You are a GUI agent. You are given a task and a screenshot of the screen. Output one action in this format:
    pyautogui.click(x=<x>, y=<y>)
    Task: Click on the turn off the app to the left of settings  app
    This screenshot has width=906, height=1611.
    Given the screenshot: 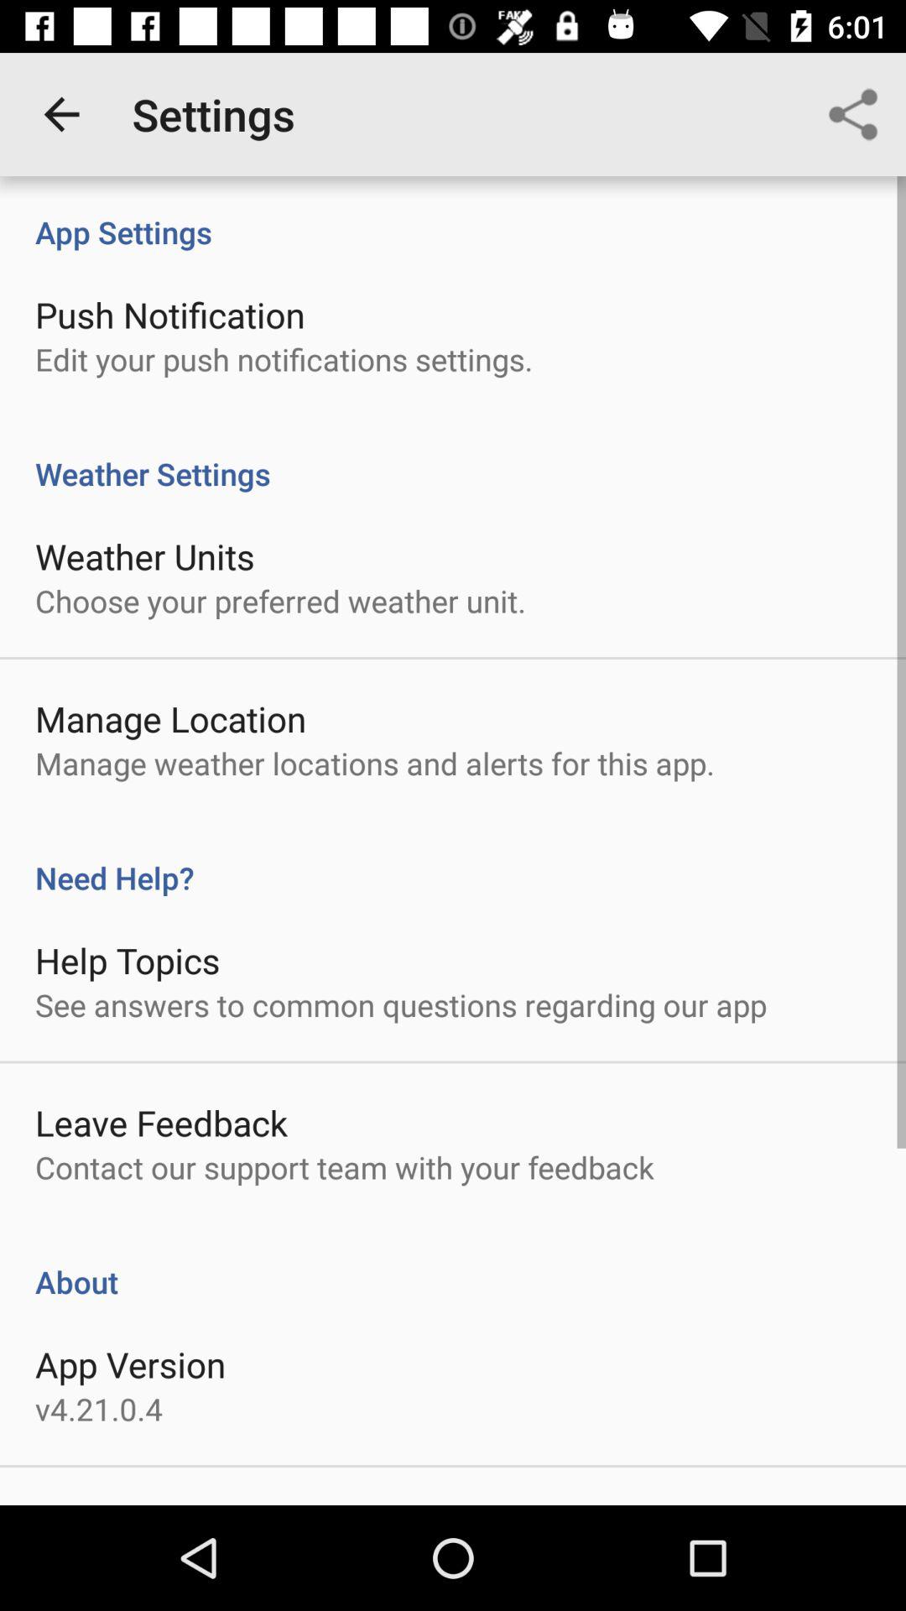 What is the action you would take?
    pyautogui.click(x=61, y=114)
    